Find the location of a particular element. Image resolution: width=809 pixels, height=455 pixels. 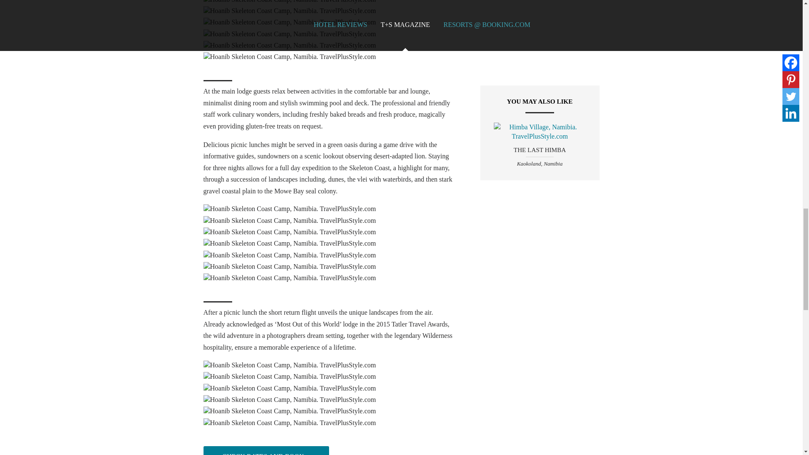

Hoanib Skeleton Coast Camp, Namibia. TravelPlusStyle.com is located at coordinates (289, 11).